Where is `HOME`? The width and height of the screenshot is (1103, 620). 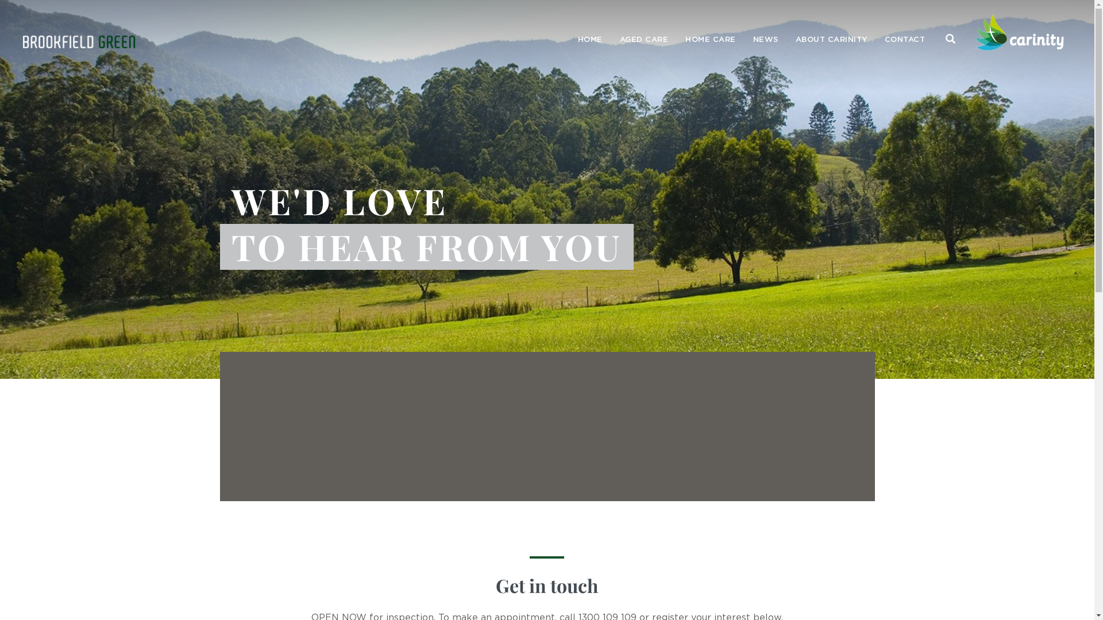 HOME is located at coordinates (589, 40).